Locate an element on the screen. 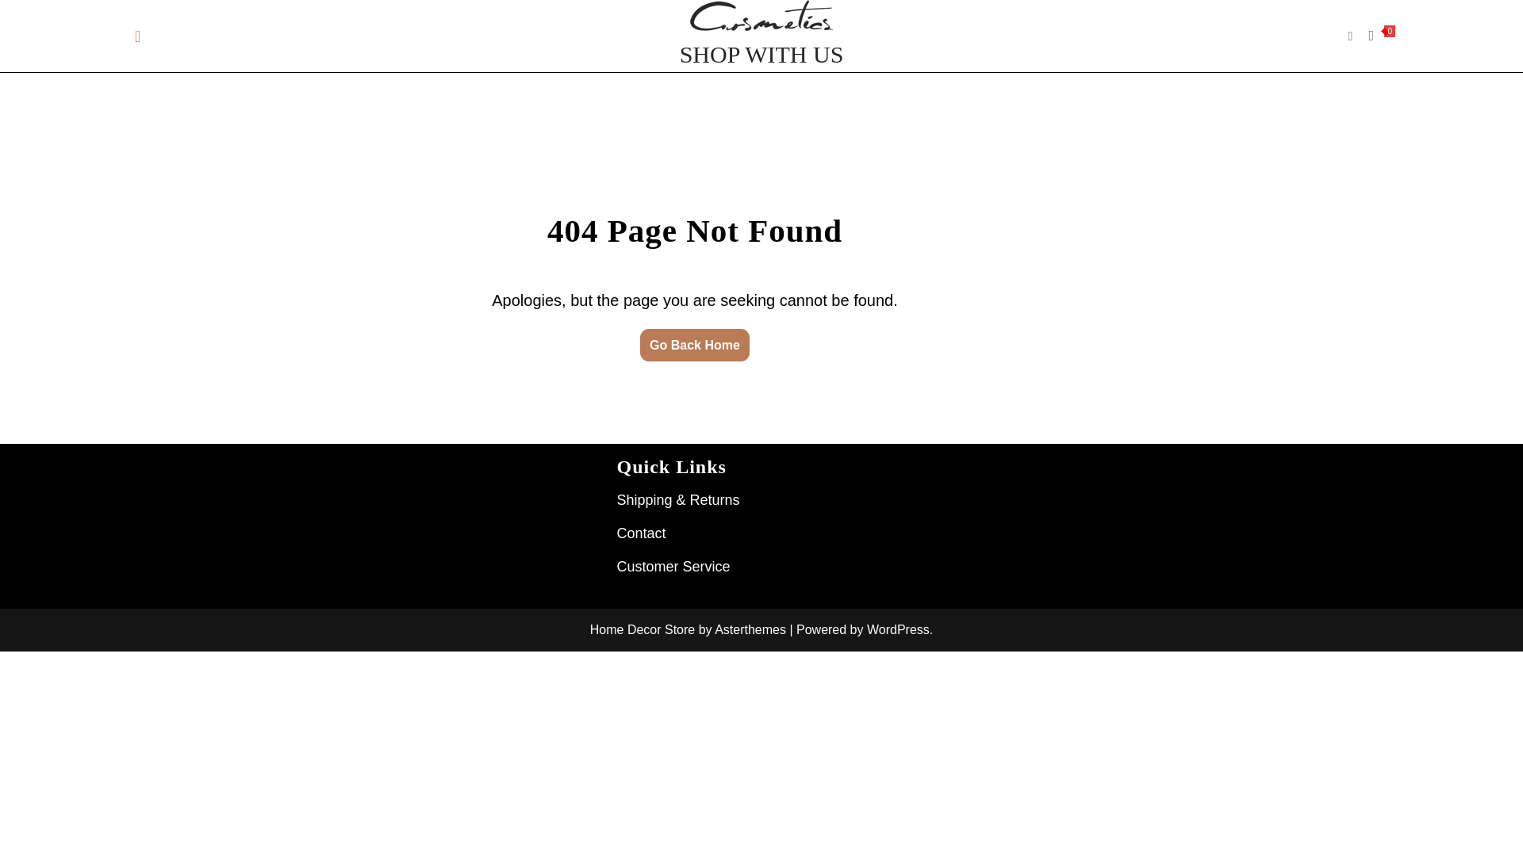 The image size is (1523, 856). WordPress is located at coordinates (898, 629).